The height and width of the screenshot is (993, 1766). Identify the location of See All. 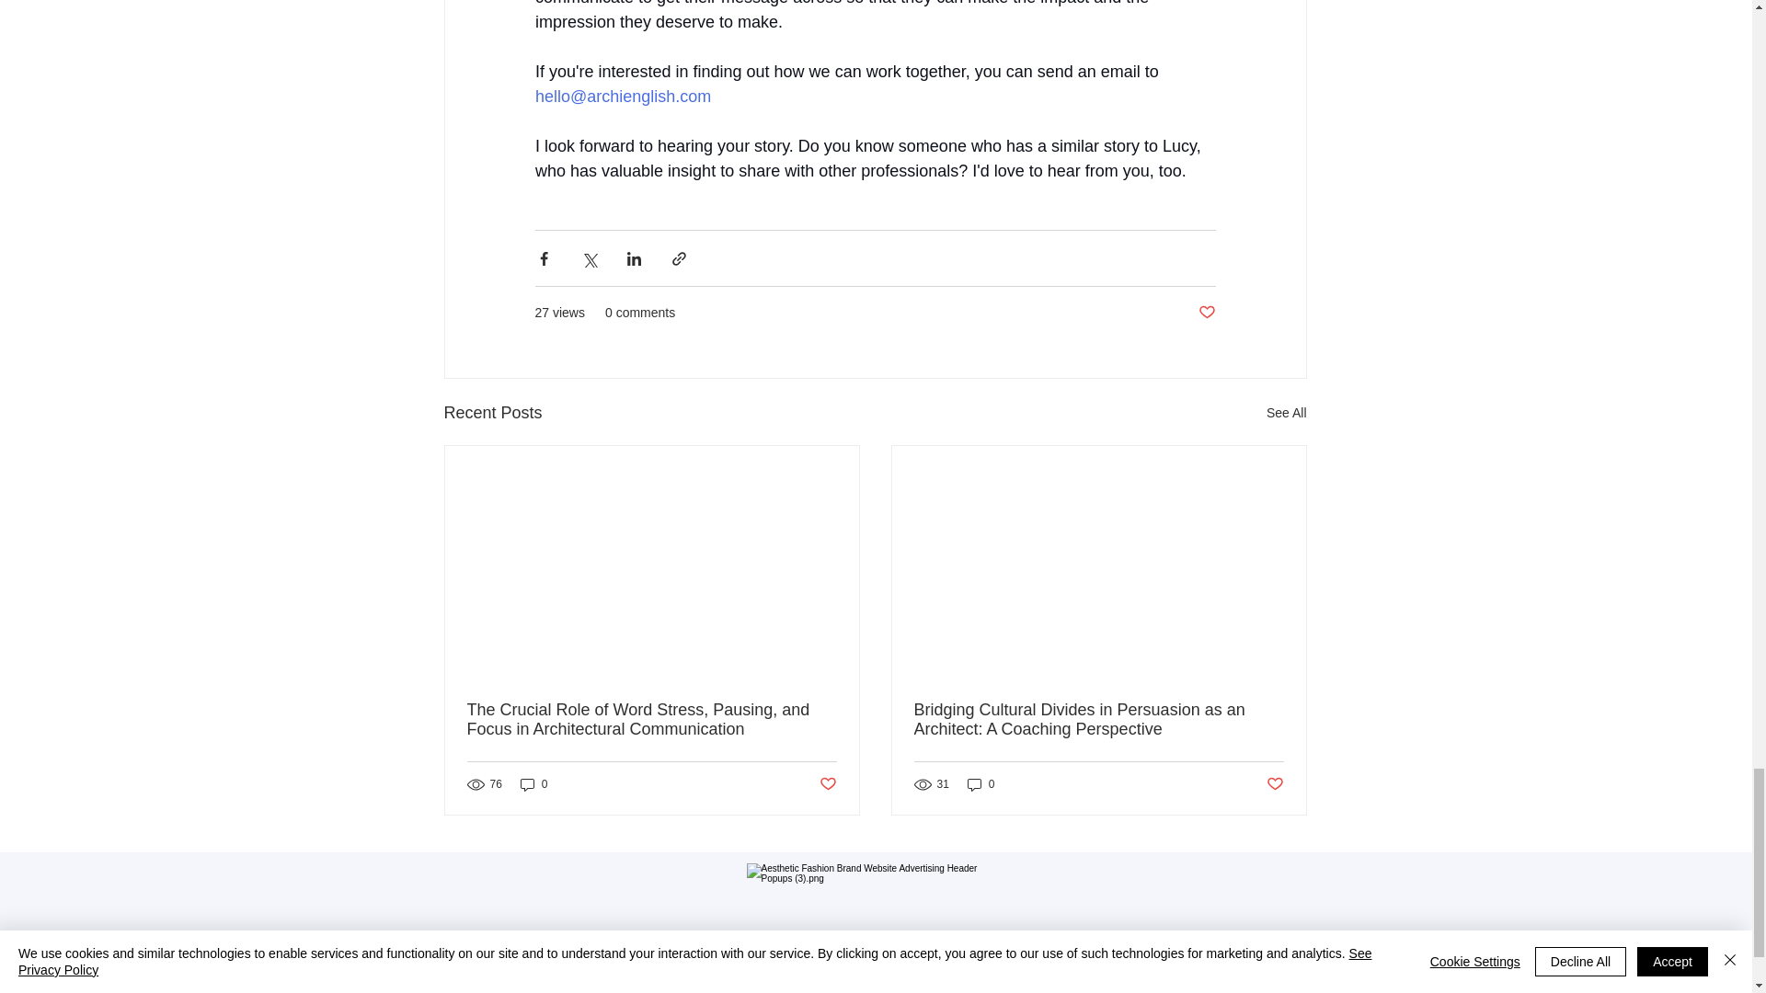
(1286, 414).